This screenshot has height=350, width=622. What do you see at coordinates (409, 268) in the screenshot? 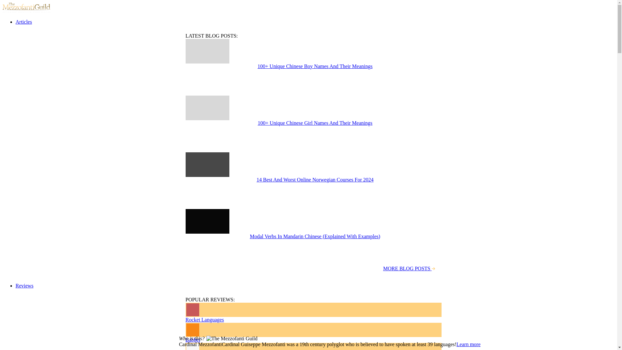
I see `MORE BLOG POSTS` at bounding box center [409, 268].